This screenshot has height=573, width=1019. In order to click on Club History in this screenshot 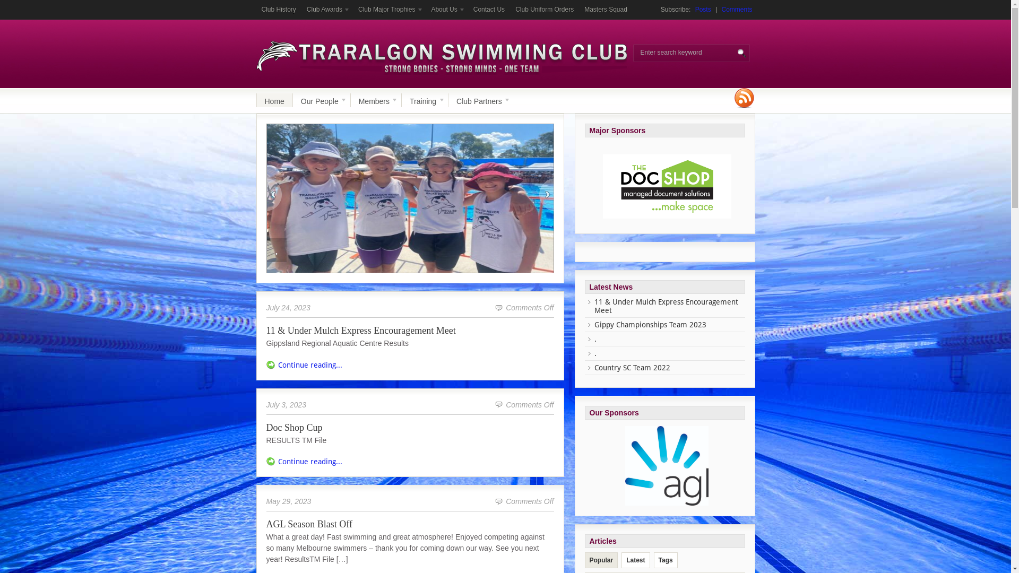, I will do `click(278, 10)`.